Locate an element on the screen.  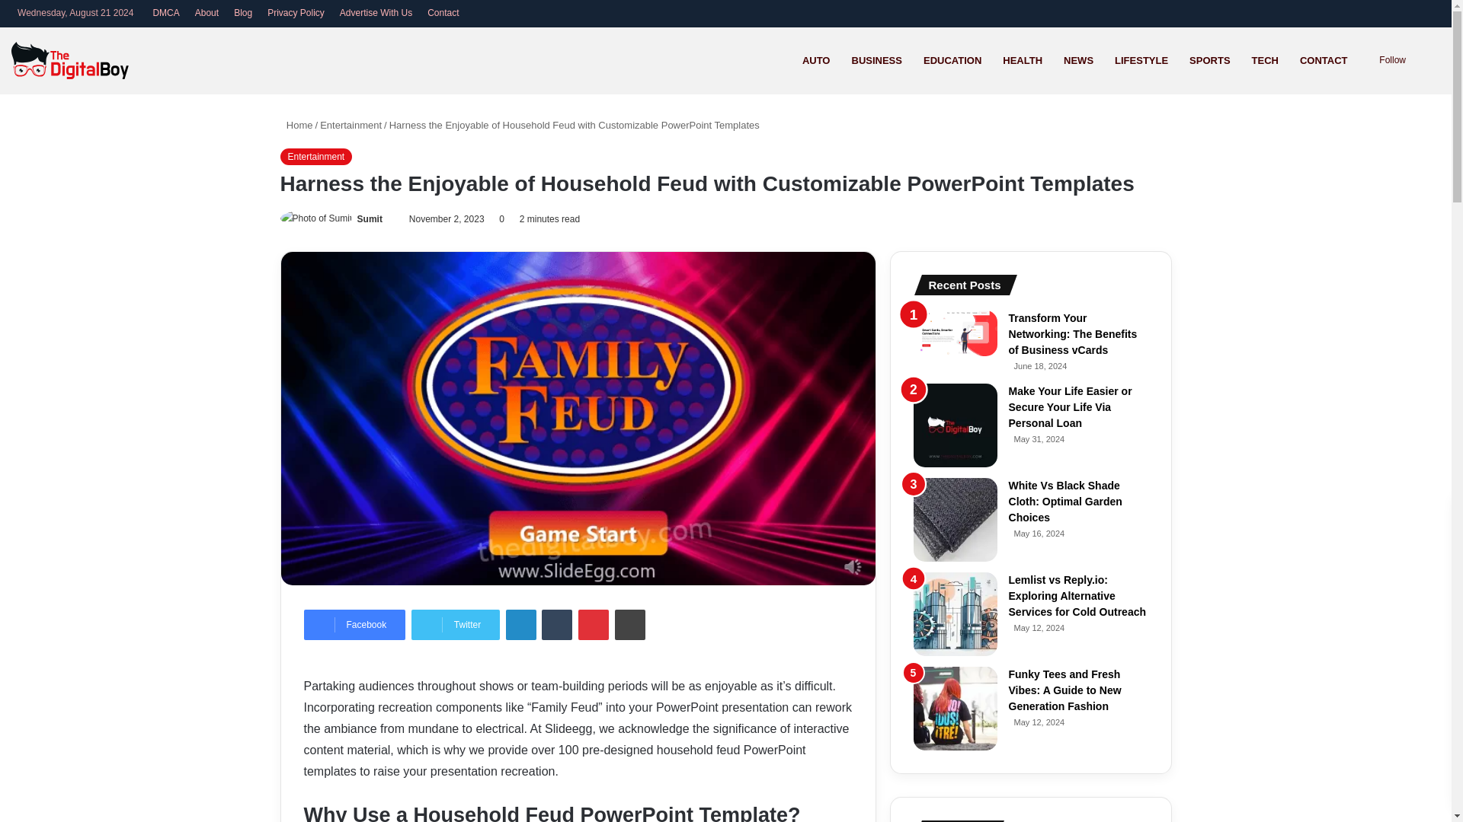
Privacy Policy is located at coordinates (296, 13).